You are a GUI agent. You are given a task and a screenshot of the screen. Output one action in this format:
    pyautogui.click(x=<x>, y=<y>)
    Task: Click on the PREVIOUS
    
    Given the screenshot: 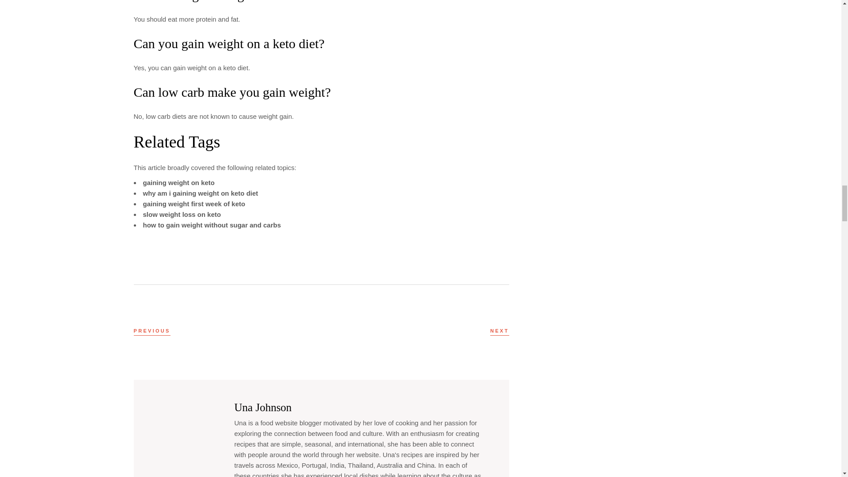 What is the action you would take?
    pyautogui.click(x=151, y=331)
    